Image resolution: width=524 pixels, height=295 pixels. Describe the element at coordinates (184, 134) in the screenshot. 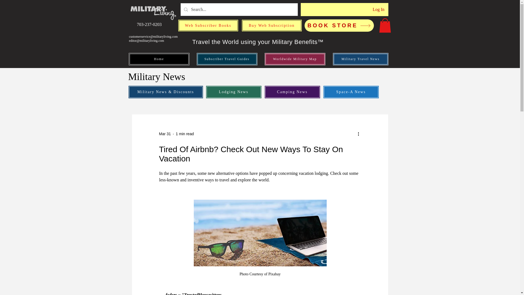

I see `1 min read` at that location.